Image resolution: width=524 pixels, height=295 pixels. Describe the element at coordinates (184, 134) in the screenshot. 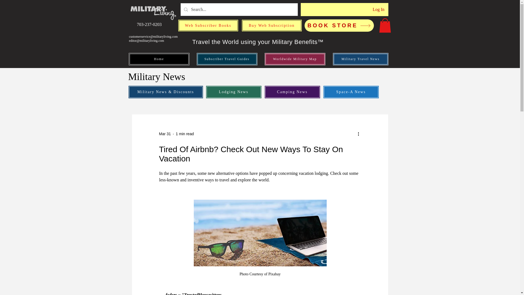

I see `1 min read` at that location.